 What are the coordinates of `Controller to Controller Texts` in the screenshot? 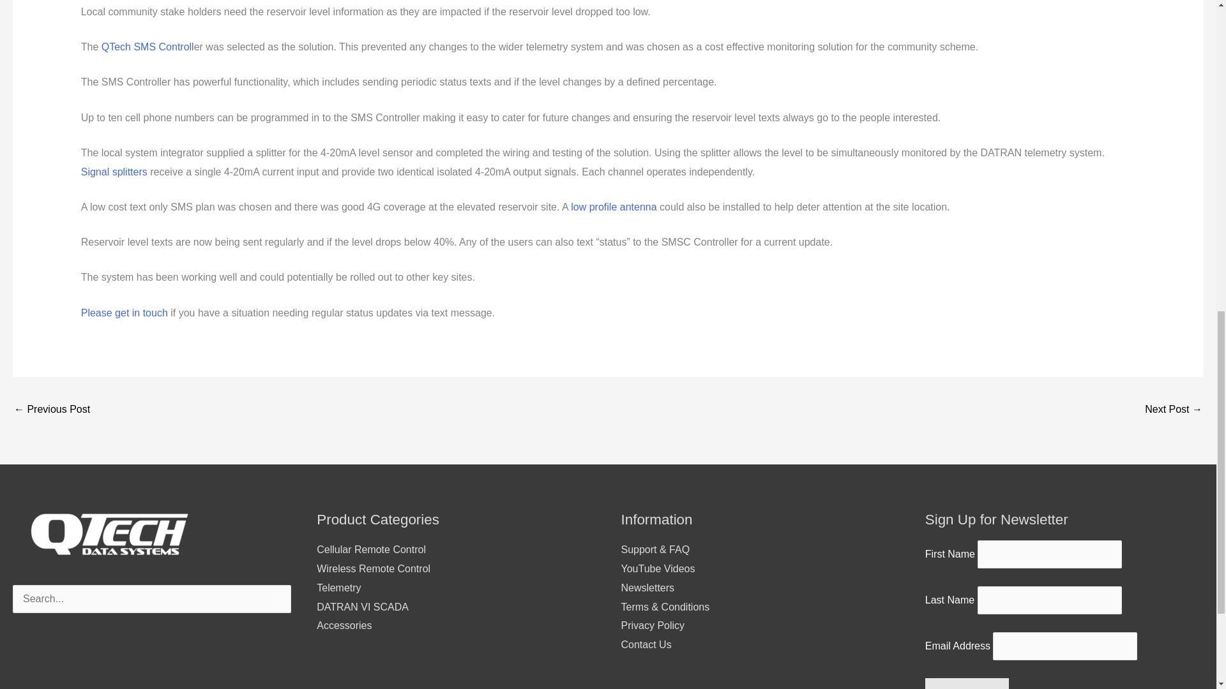 It's located at (51, 411).